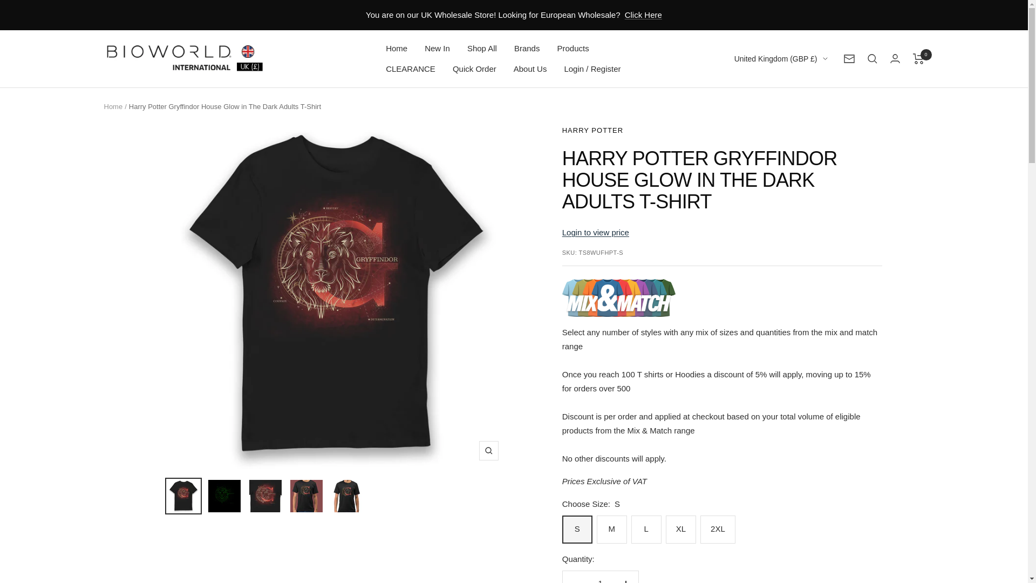 This screenshot has width=1036, height=583. What do you see at coordinates (849, 58) in the screenshot?
I see `Newsletter` at bounding box center [849, 58].